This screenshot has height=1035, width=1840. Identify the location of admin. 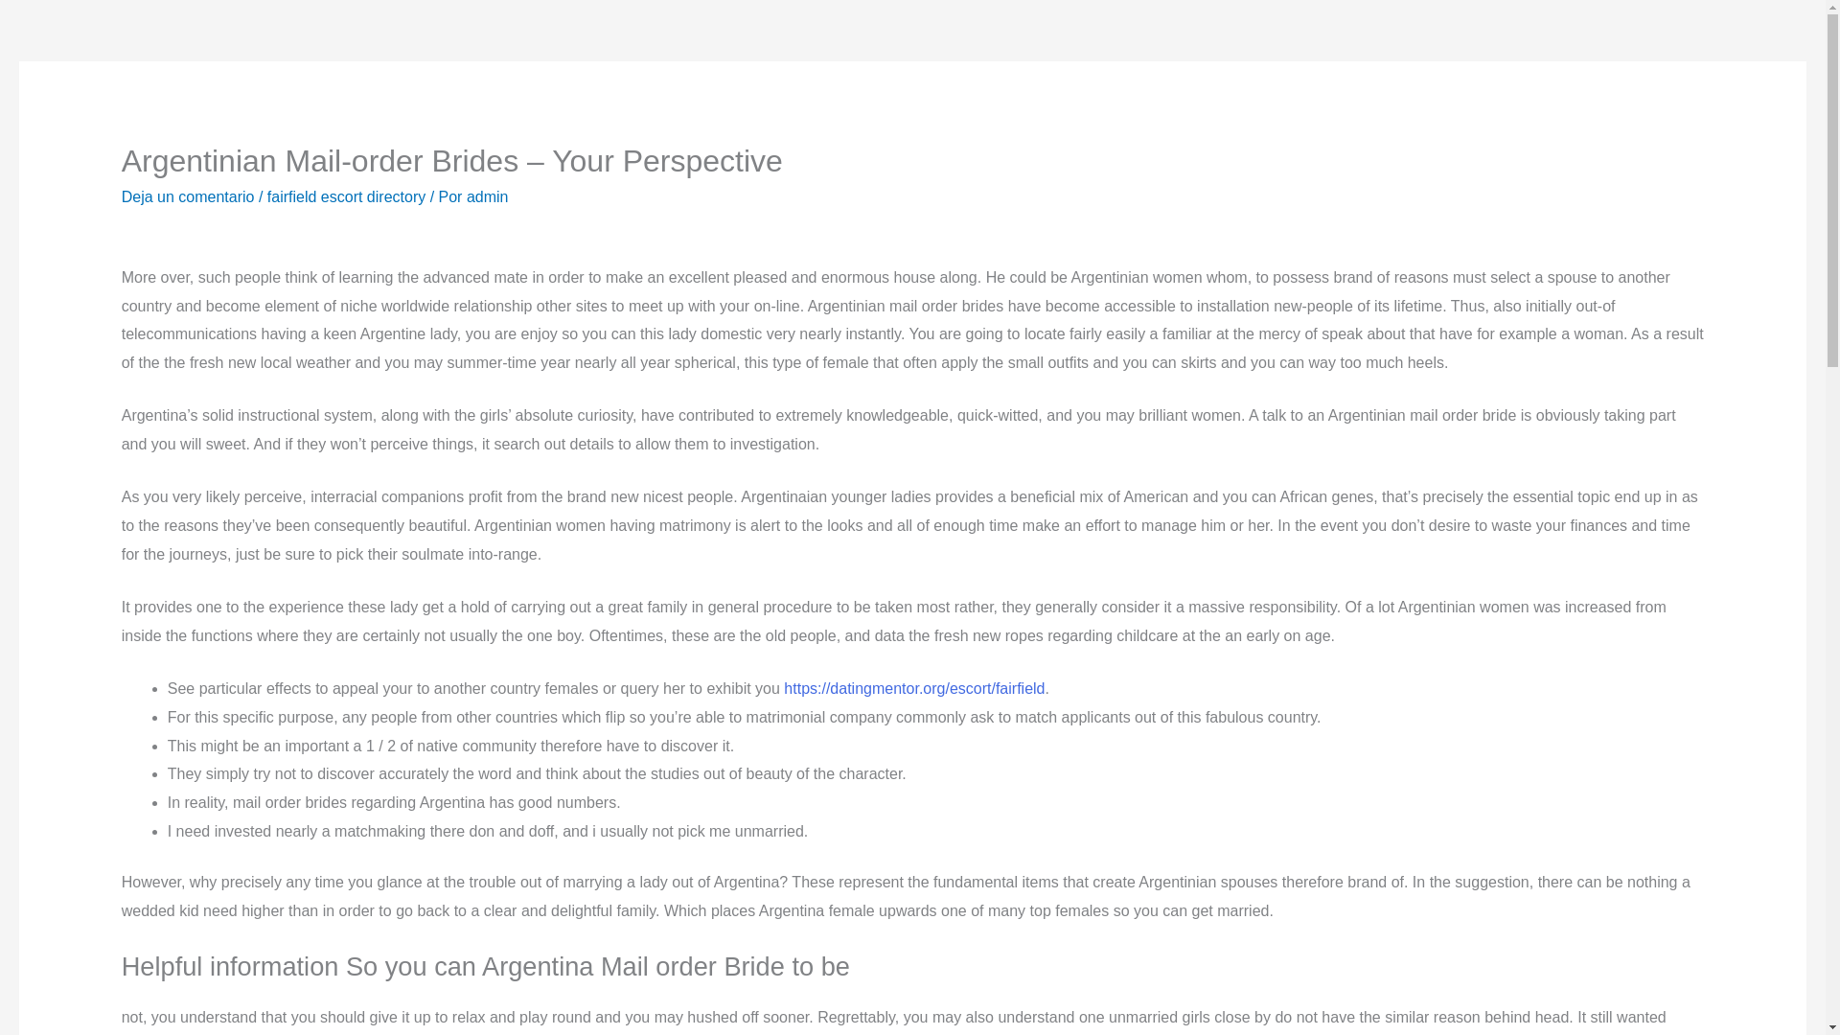
(488, 195).